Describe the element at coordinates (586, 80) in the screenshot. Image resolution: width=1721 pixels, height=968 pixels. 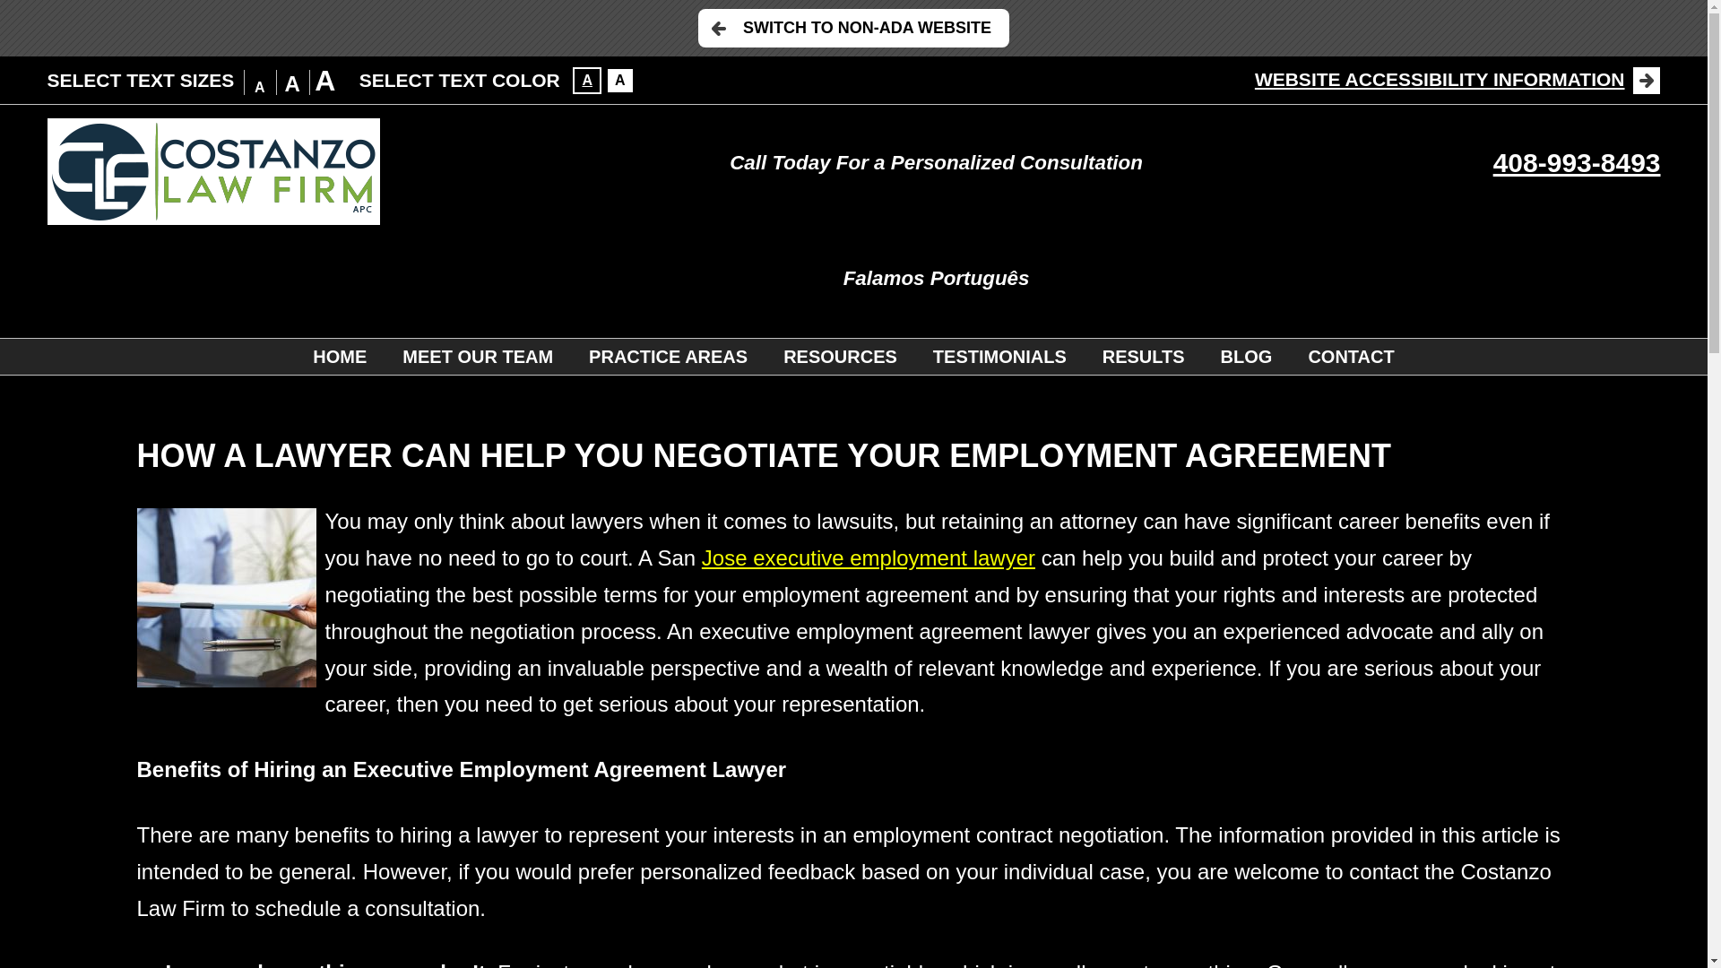
I see `A` at that location.